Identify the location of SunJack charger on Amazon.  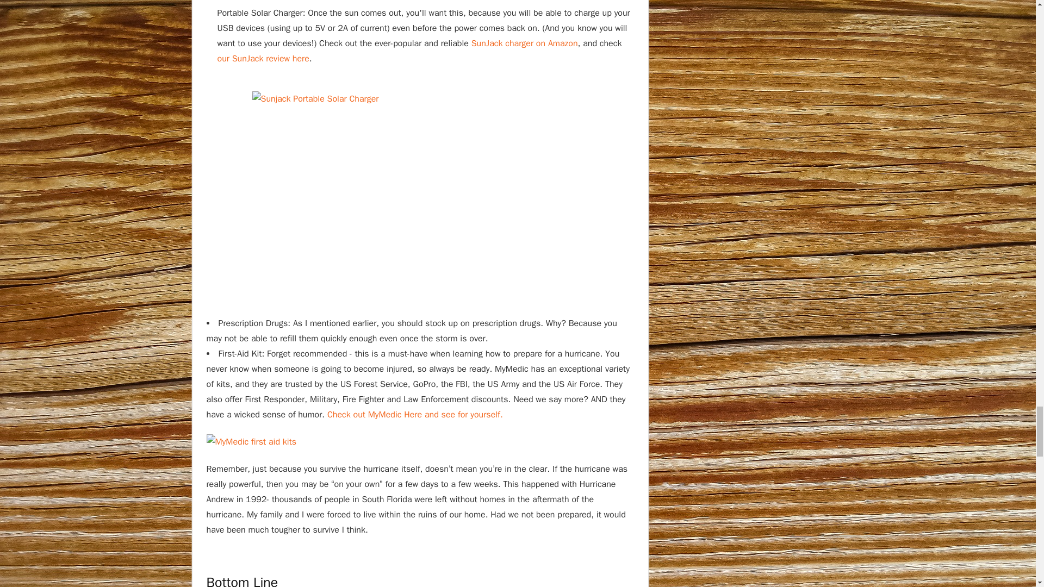
(525, 43).